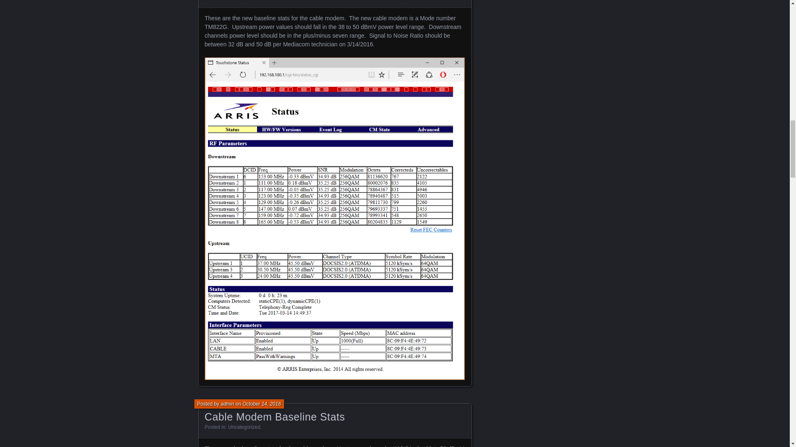  I want to click on admin, so click(227, 404).